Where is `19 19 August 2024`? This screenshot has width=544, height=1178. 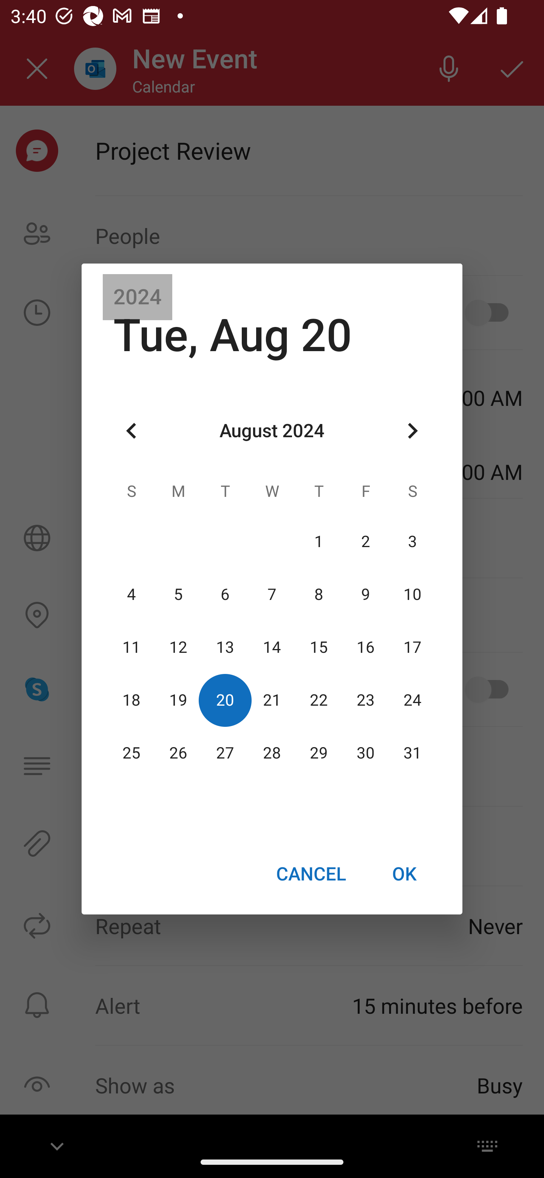
19 19 August 2024 is located at coordinates (178, 700).